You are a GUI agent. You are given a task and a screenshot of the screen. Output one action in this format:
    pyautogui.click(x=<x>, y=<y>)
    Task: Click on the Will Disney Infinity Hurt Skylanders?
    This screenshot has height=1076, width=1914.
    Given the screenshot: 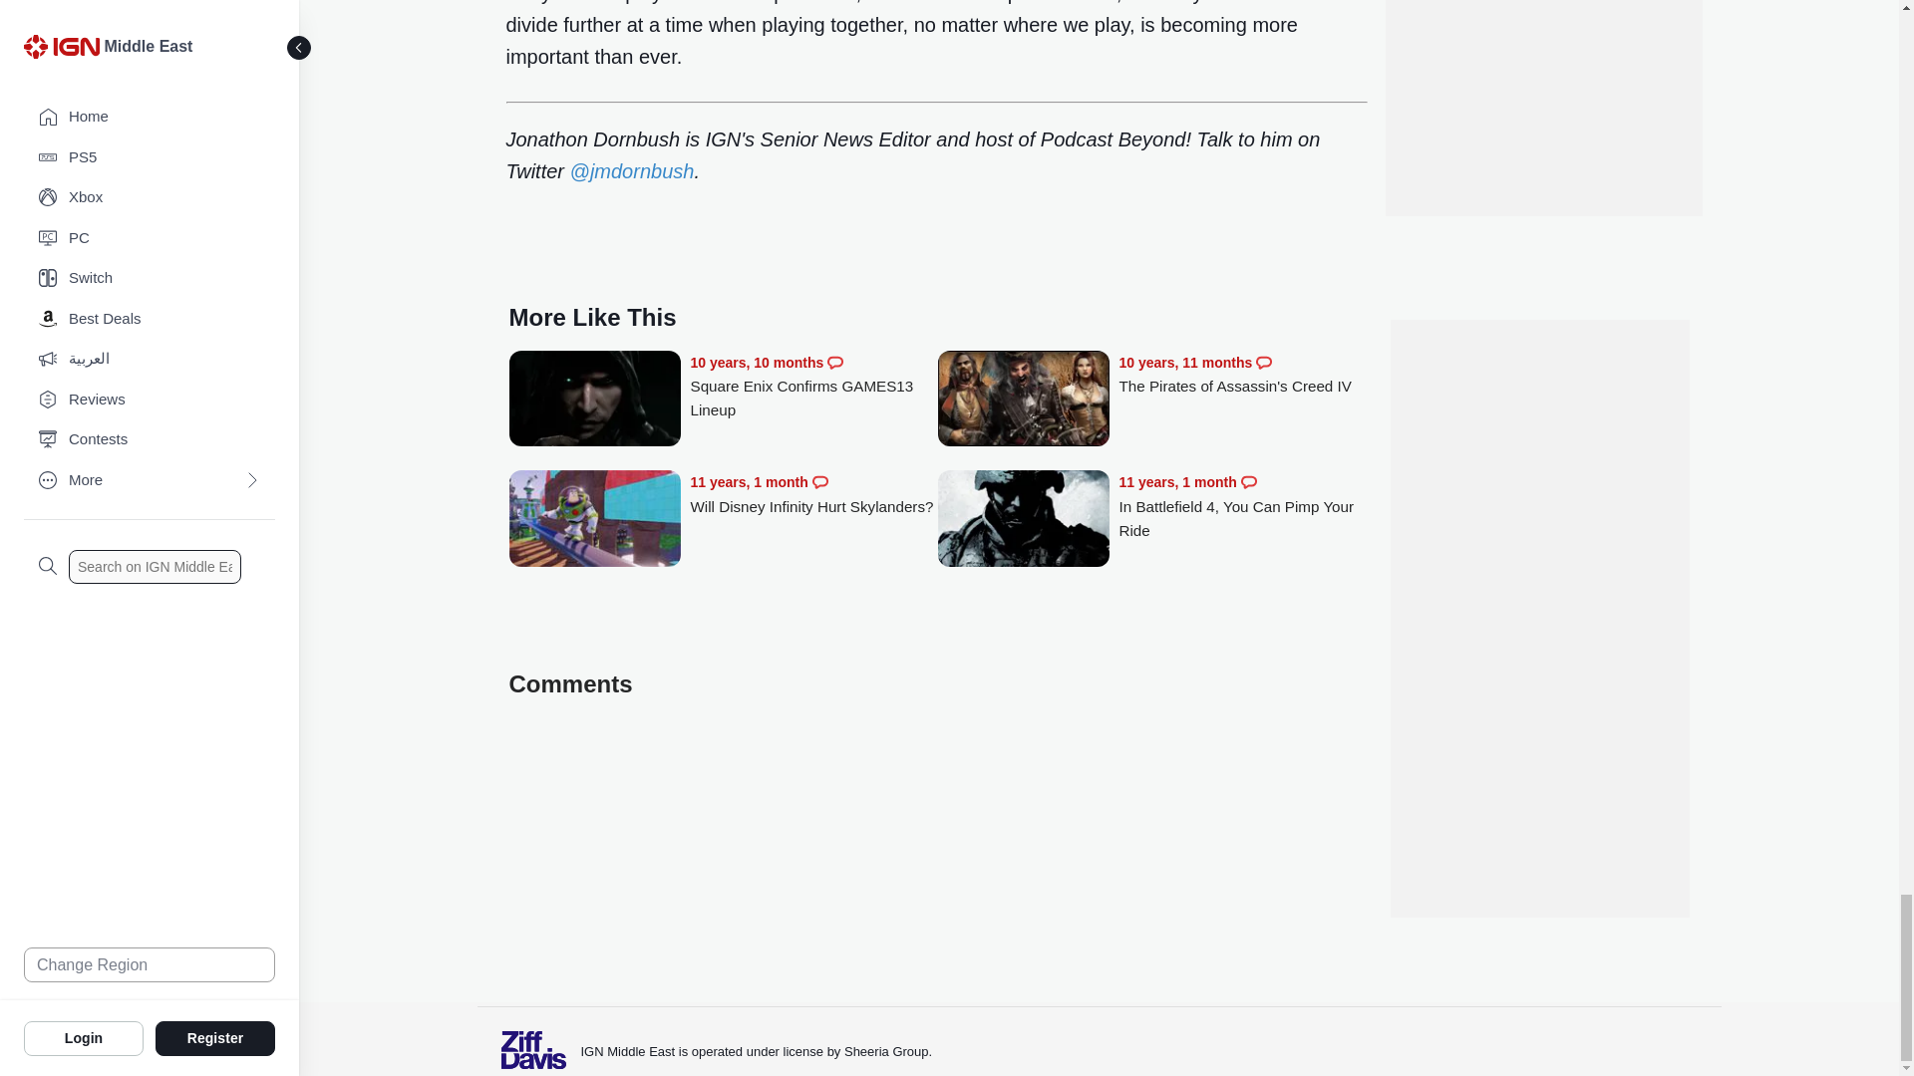 What is the action you would take?
    pyautogui.click(x=813, y=494)
    